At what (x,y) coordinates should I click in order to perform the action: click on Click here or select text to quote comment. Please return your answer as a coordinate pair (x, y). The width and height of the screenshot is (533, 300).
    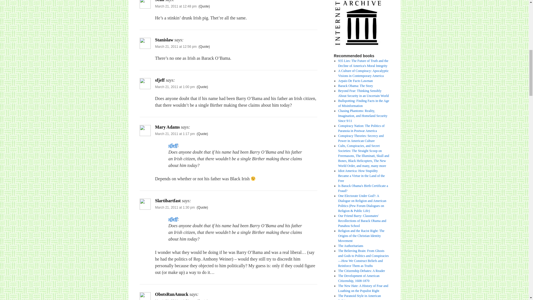
    Looking at the image, I should click on (202, 87).